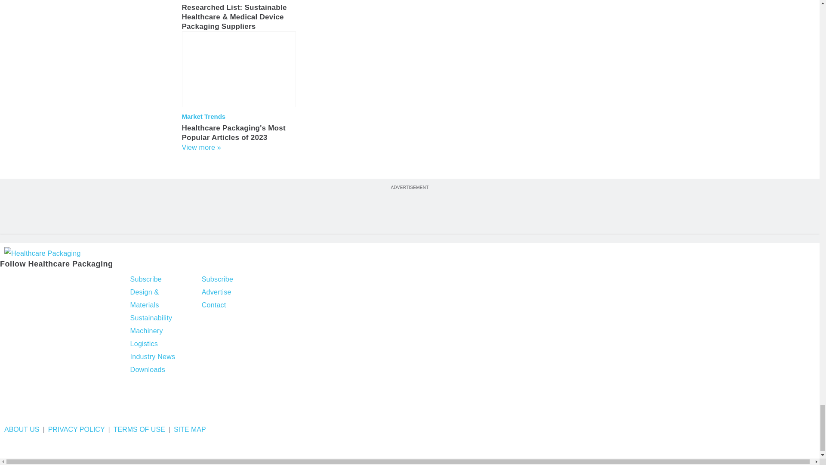  What do you see at coordinates (53, 280) in the screenshot?
I see `LinkedIn icon` at bounding box center [53, 280].